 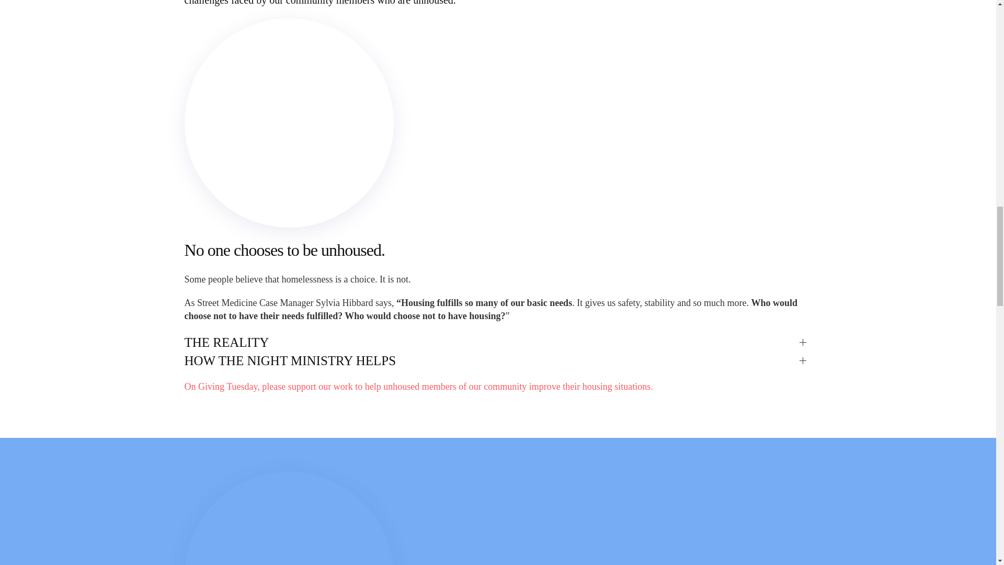 What do you see at coordinates (497, 360) in the screenshot?
I see `HOW THE NIGHT MINISTRY HELPS` at bounding box center [497, 360].